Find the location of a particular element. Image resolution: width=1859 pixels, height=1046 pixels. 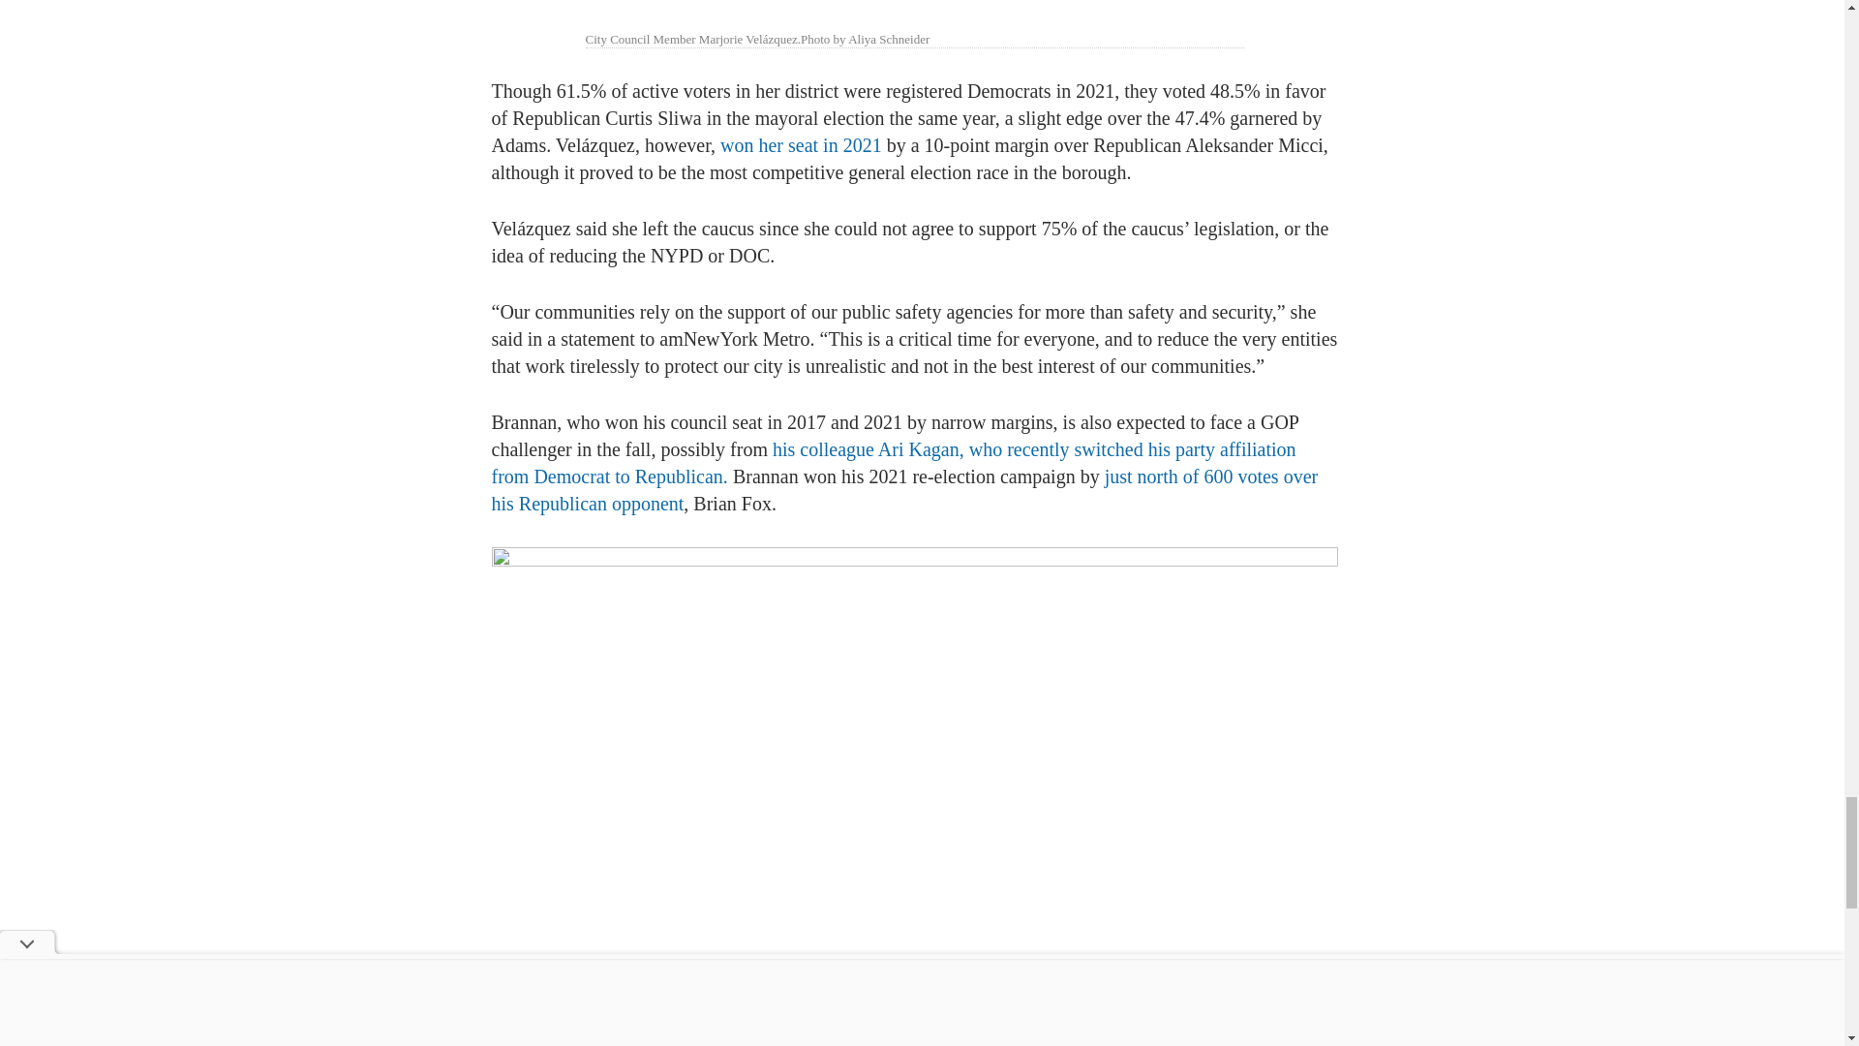

won her seat in 2021 is located at coordinates (801, 145).